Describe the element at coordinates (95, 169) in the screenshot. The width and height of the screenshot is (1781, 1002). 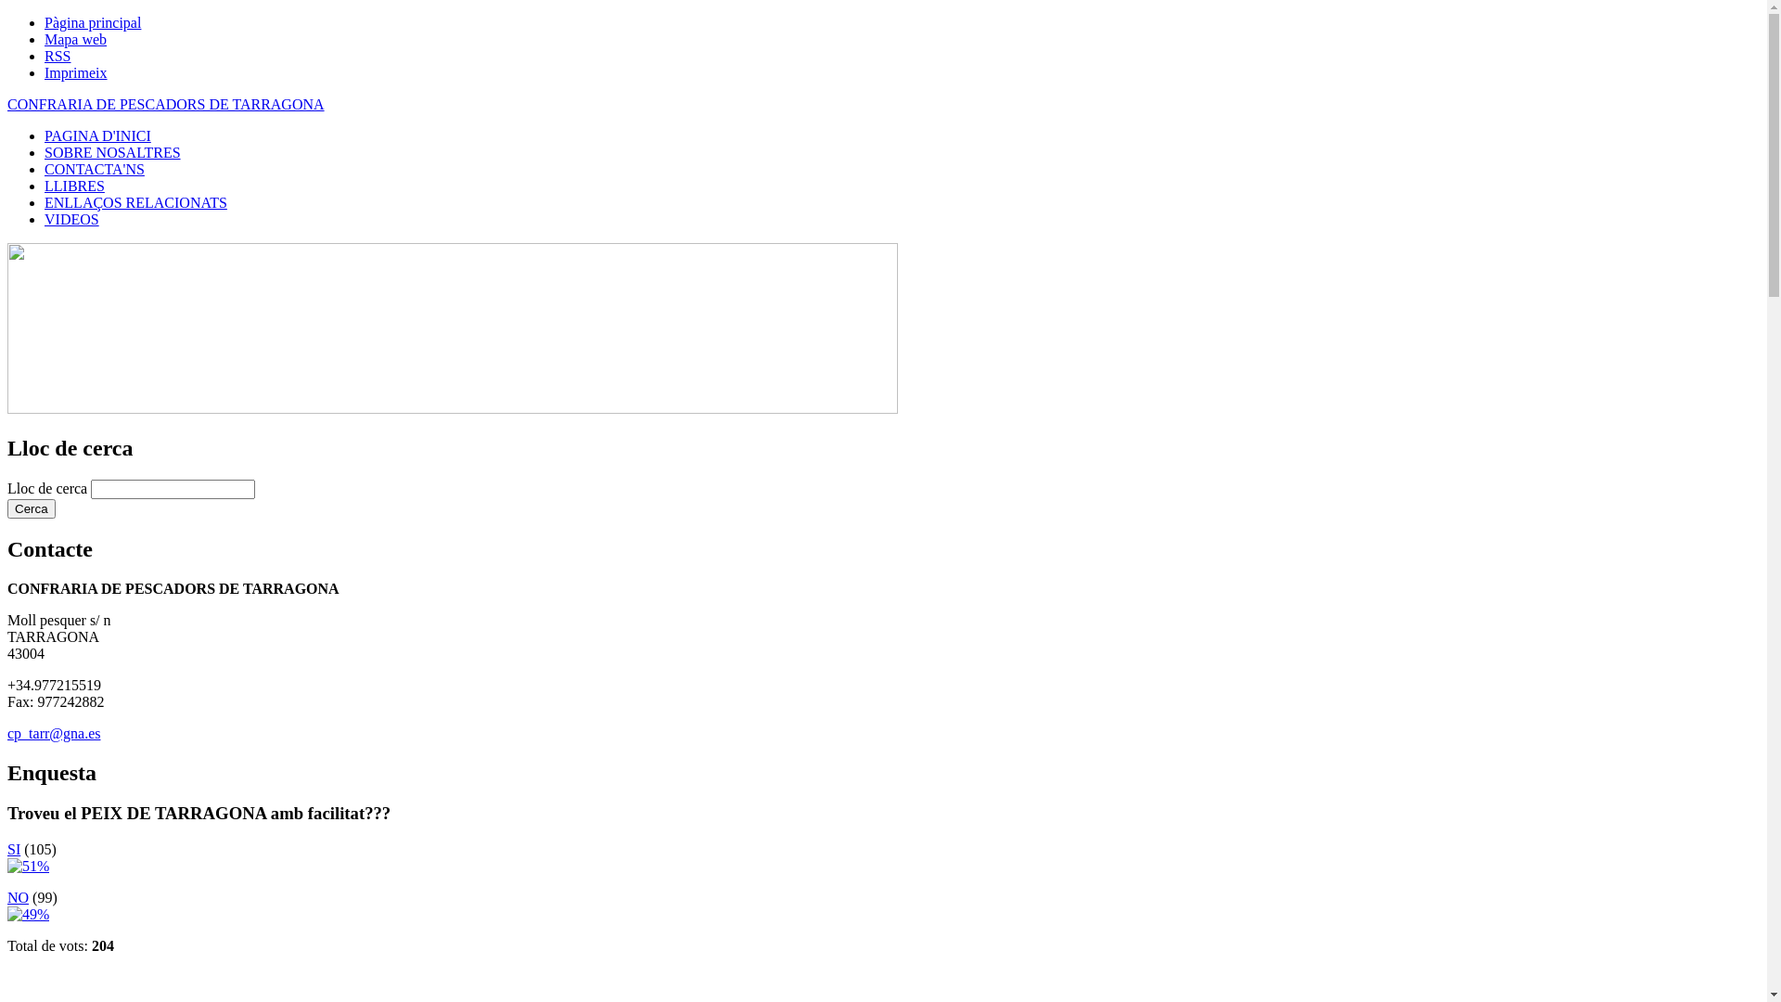
I see `CONTACTA'NS` at that location.